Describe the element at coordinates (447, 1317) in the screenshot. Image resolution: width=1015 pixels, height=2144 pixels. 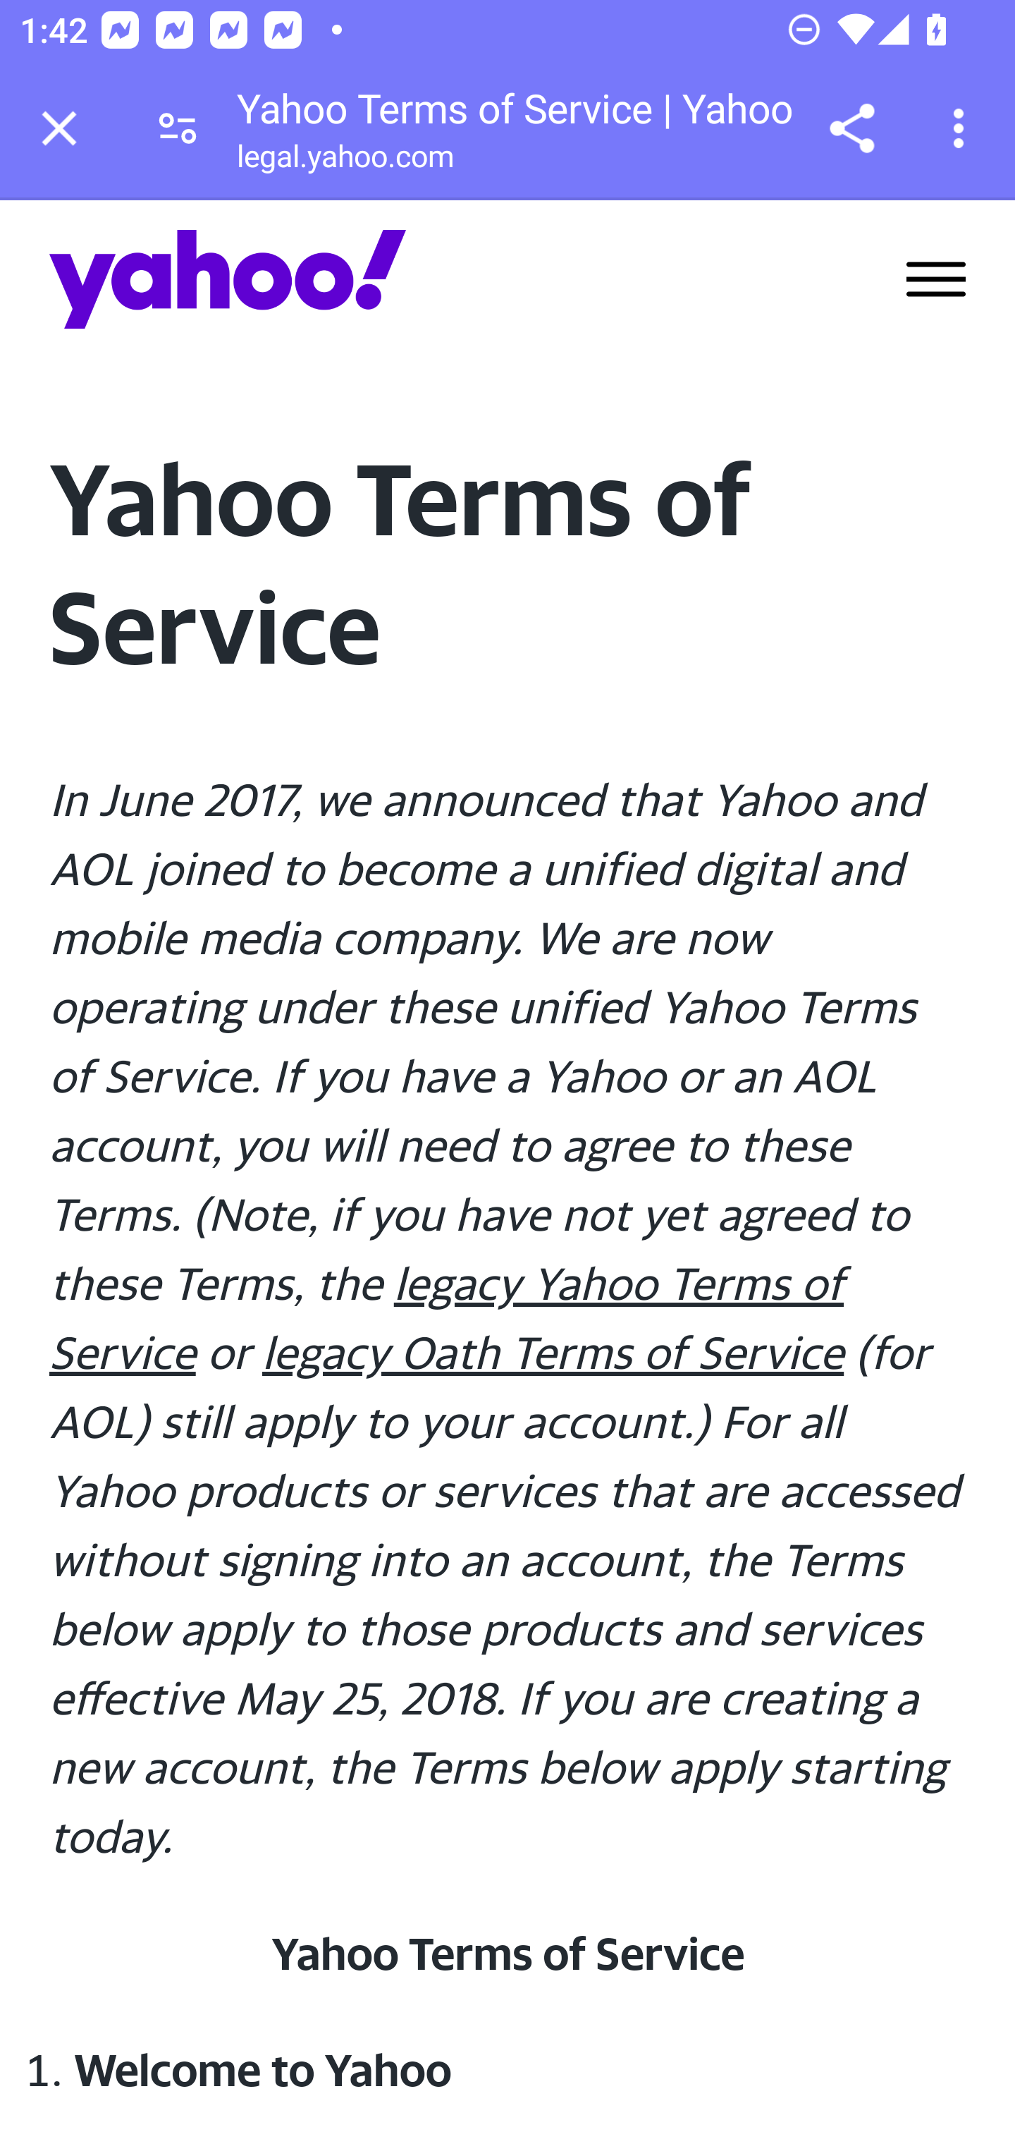
I see `legacy Yahoo Terms of Service` at that location.